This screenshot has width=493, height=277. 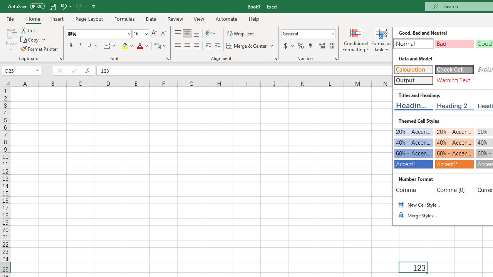 What do you see at coordinates (99, 34) in the screenshot?
I see `Font` at bounding box center [99, 34].